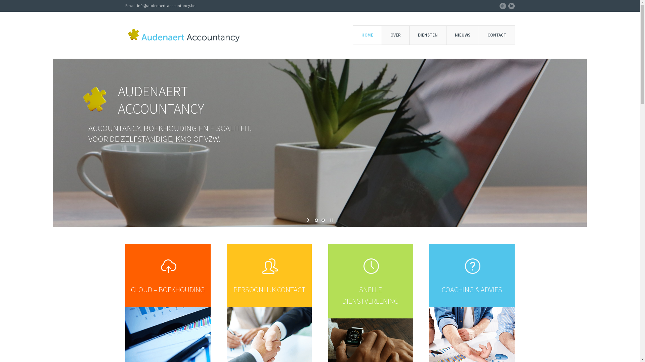  Describe the element at coordinates (215, 331) in the screenshot. I see `Privacyverklaring` at that location.